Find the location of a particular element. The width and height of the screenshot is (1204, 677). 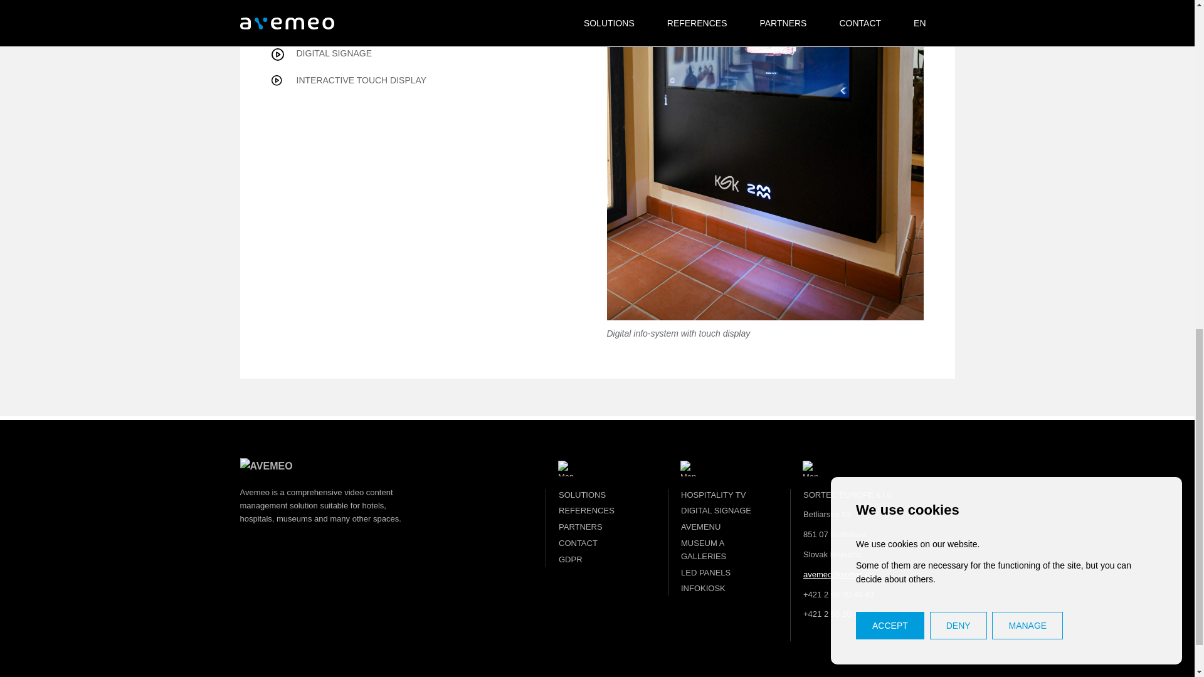

AVEMENU is located at coordinates (700, 528).